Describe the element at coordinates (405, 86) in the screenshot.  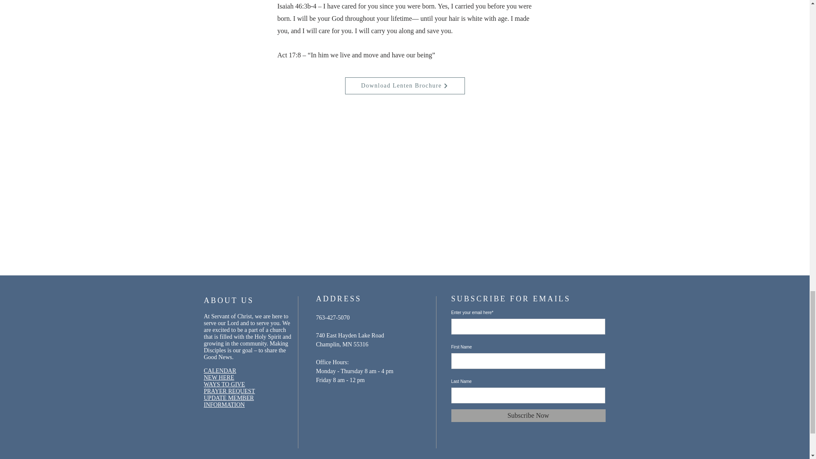
I see `Download Lenten Brochure` at that location.